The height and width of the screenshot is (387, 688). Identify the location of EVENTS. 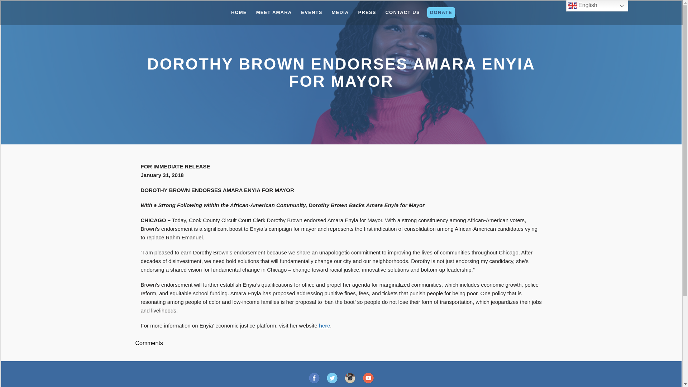
(311, 12).